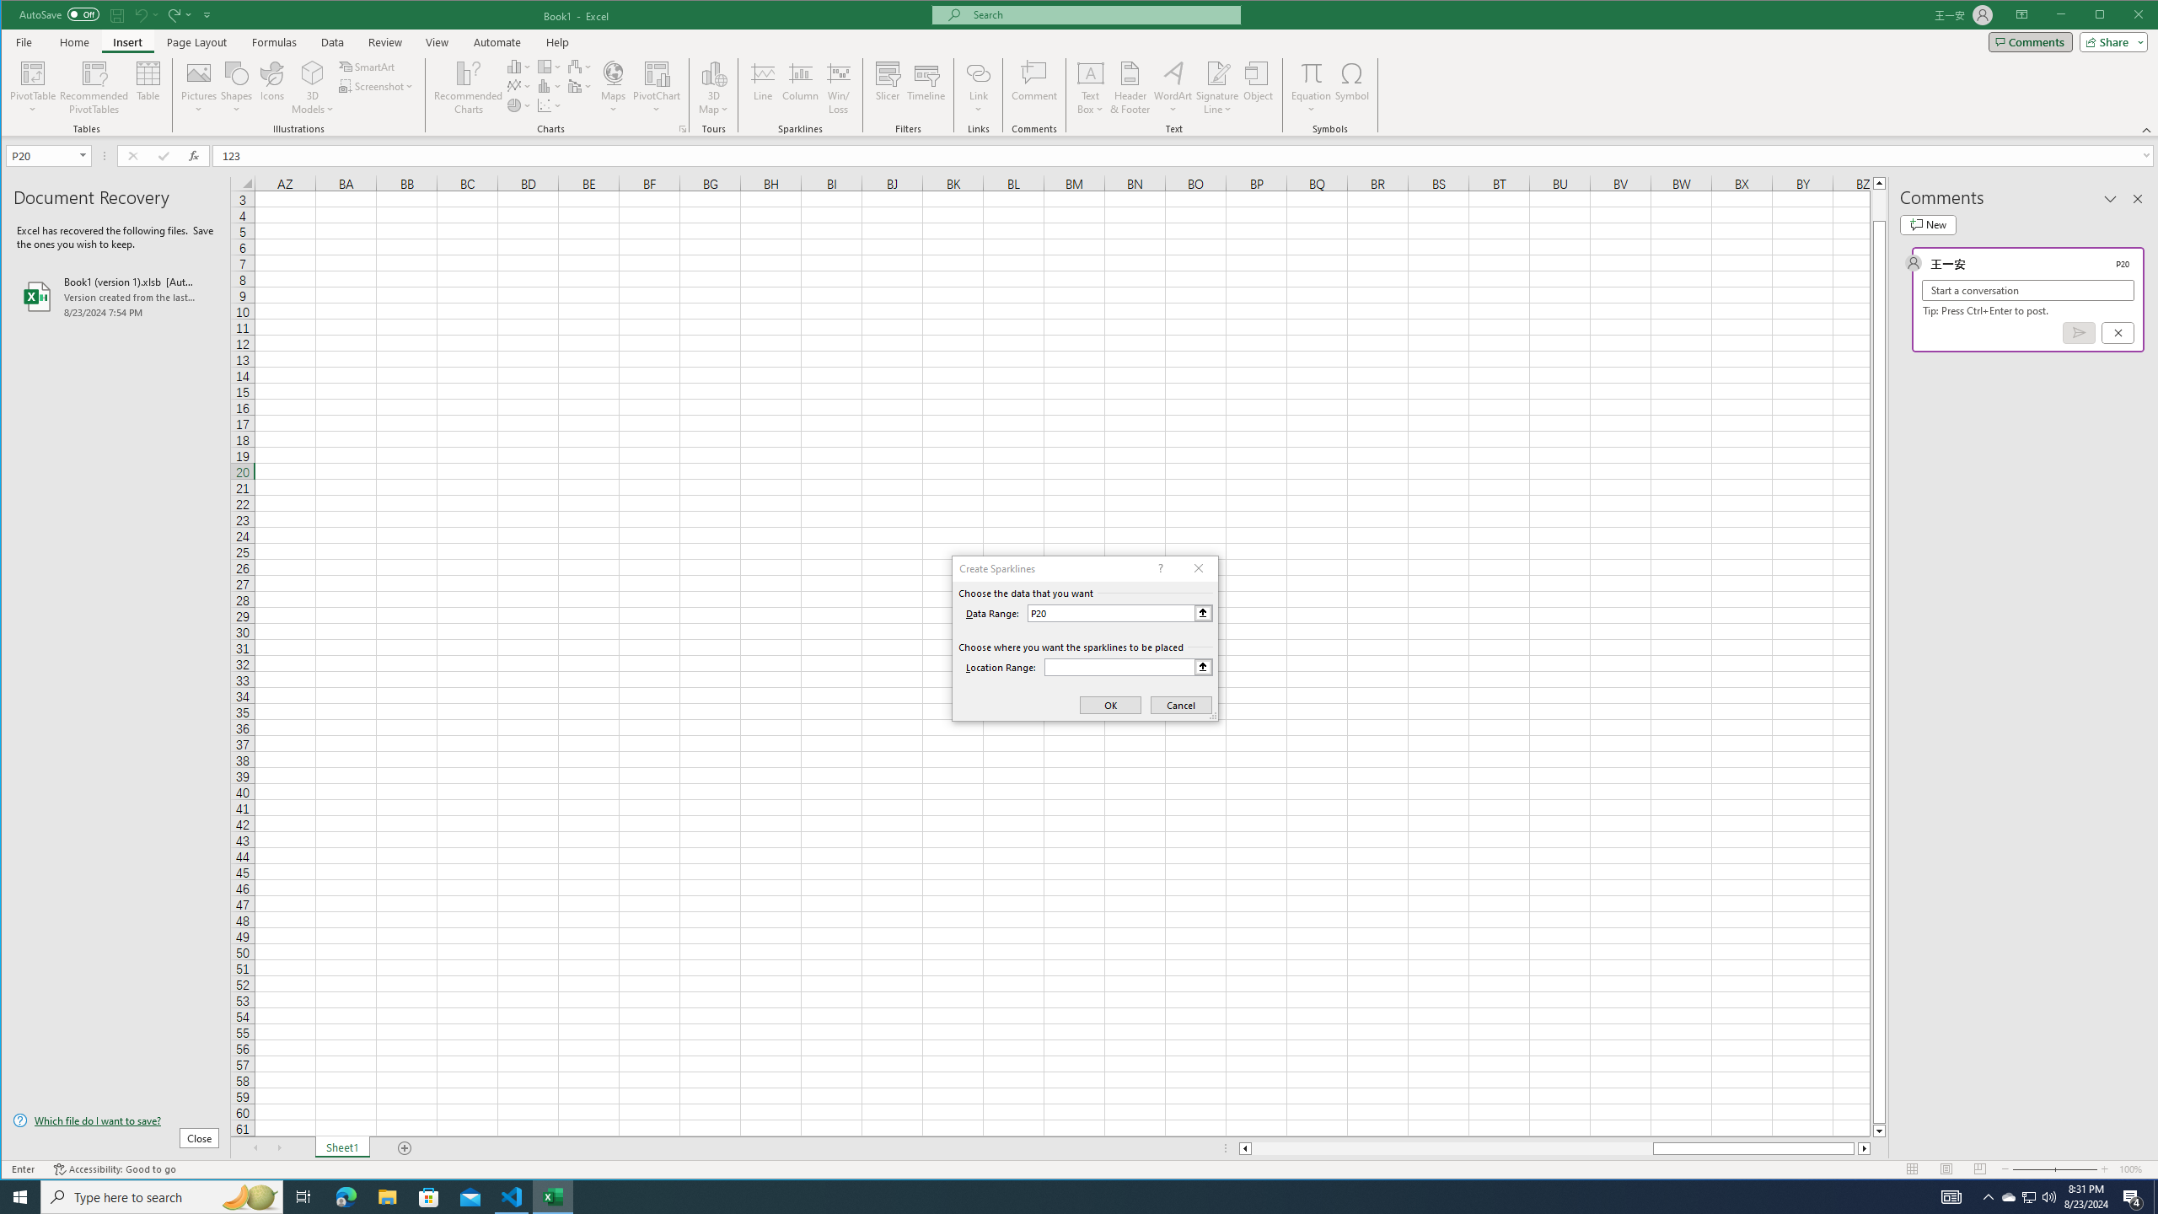  I want to click on Recommended Charts, so click(683, 129).